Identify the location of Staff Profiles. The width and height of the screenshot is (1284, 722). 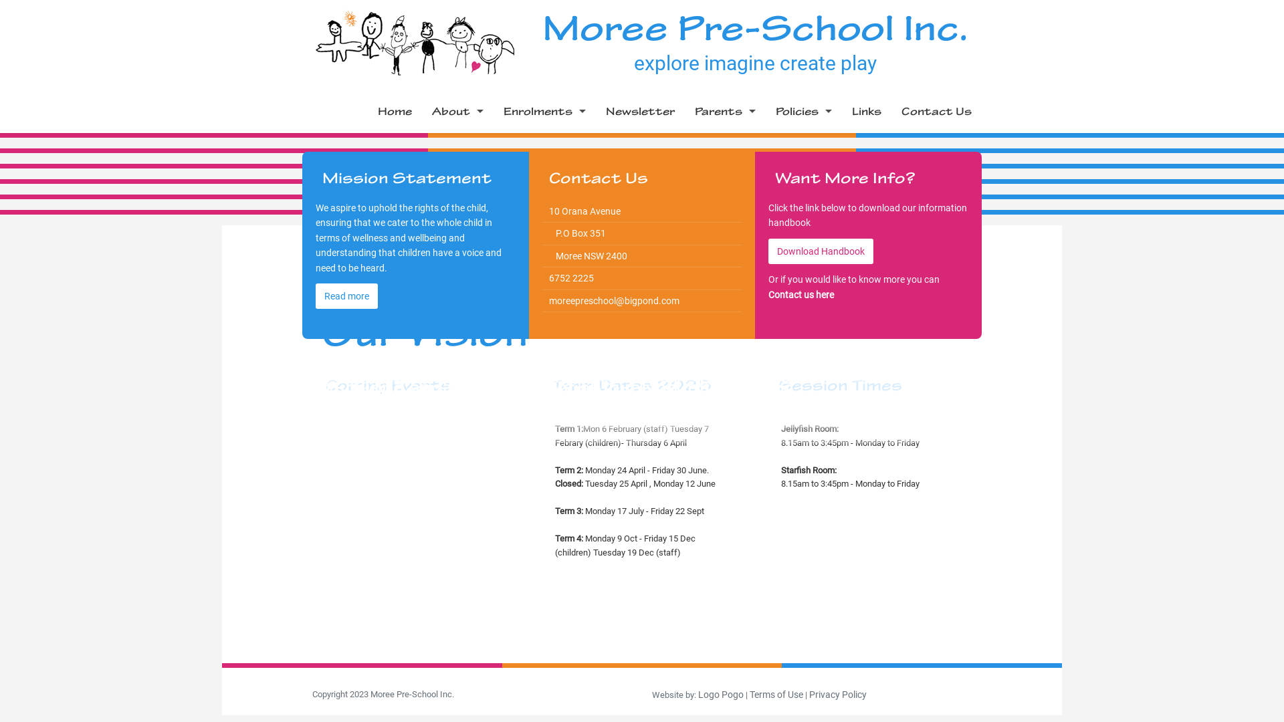
(457, 171).